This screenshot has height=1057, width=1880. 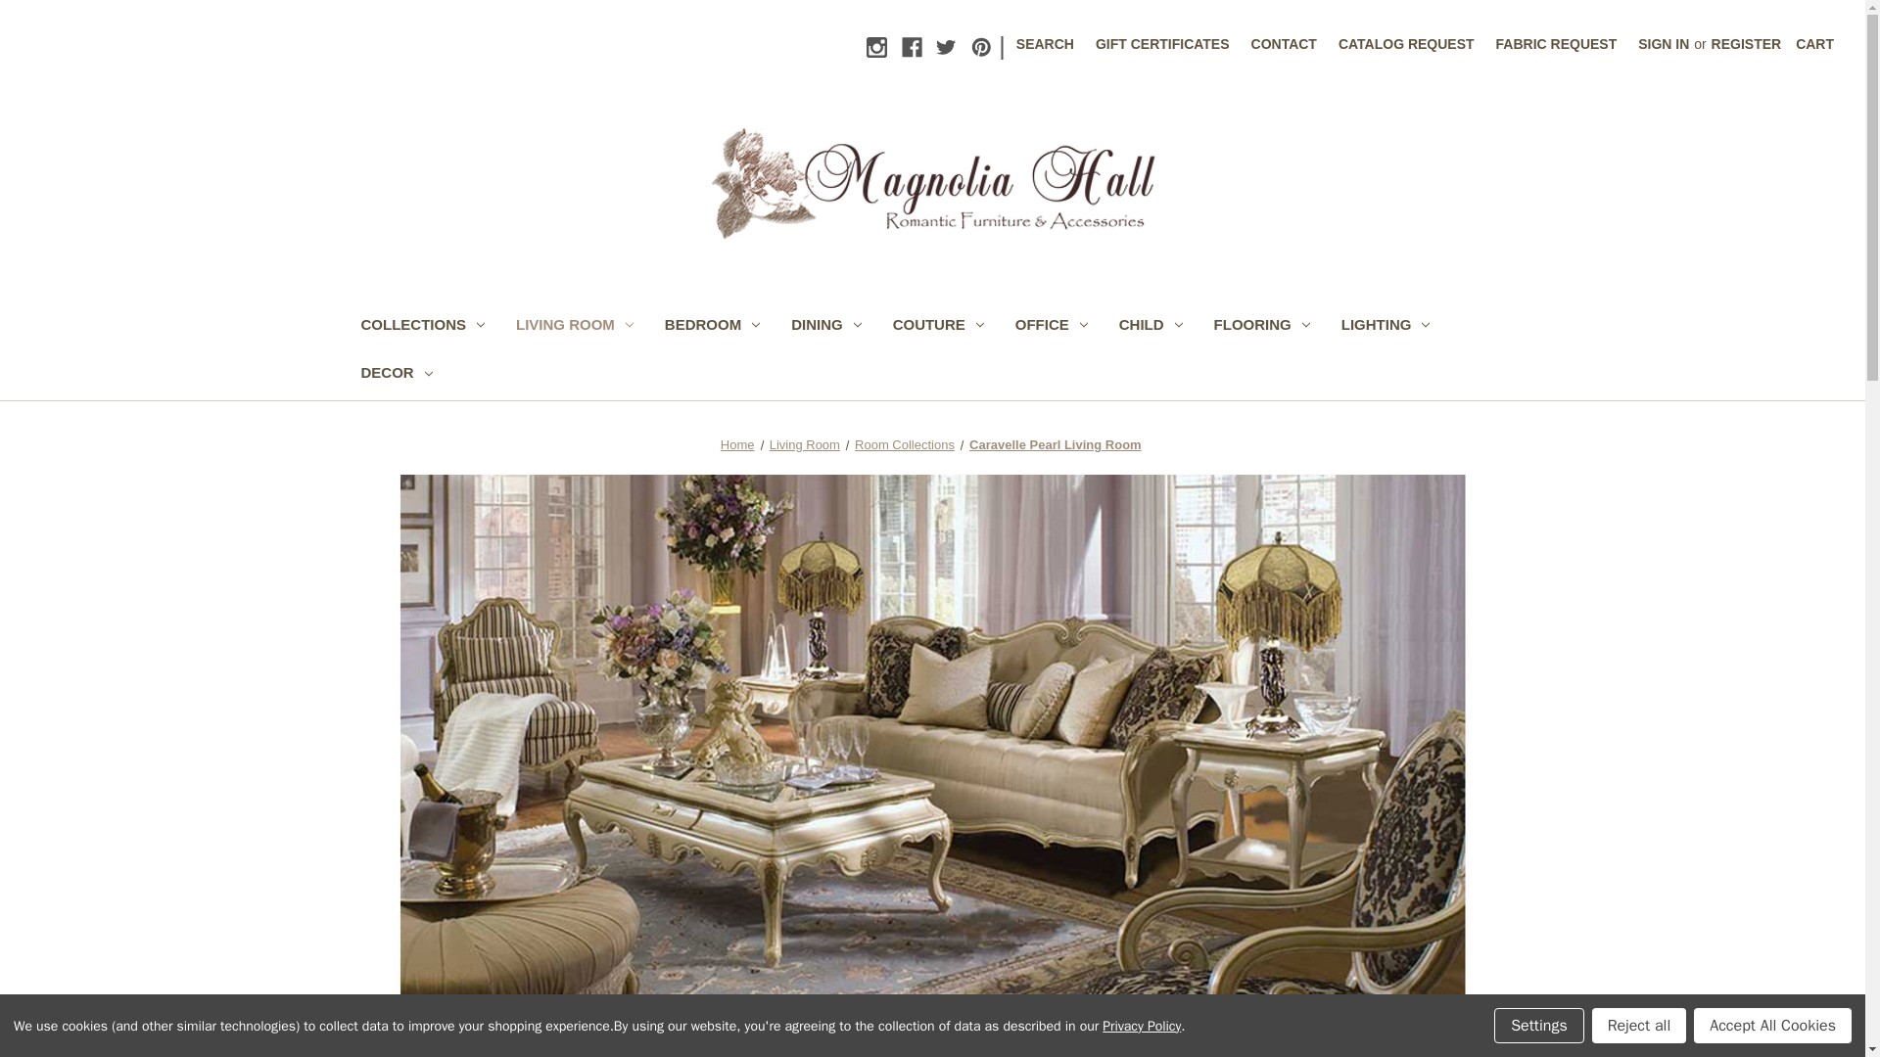 What do you see at coordinates (421, 327) in the screenshot?
I see `COLLECTIONS` at bounding box center [421, 327].